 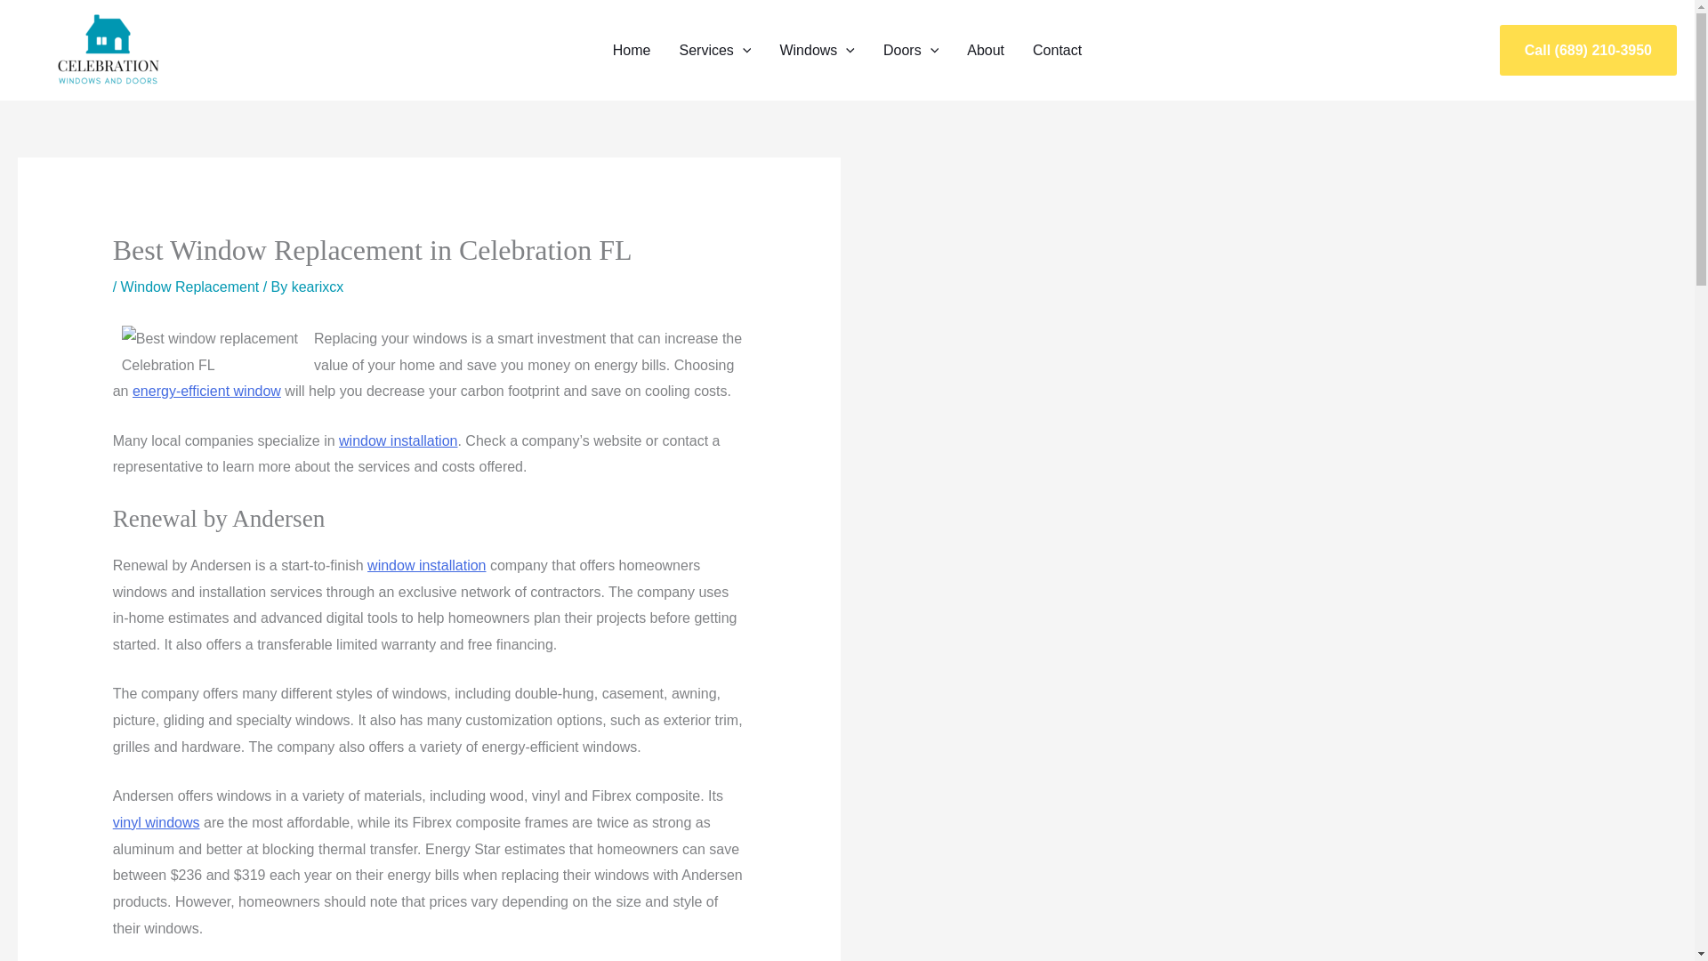 I want to click on Window Replacement, so click(x=190, y=287).